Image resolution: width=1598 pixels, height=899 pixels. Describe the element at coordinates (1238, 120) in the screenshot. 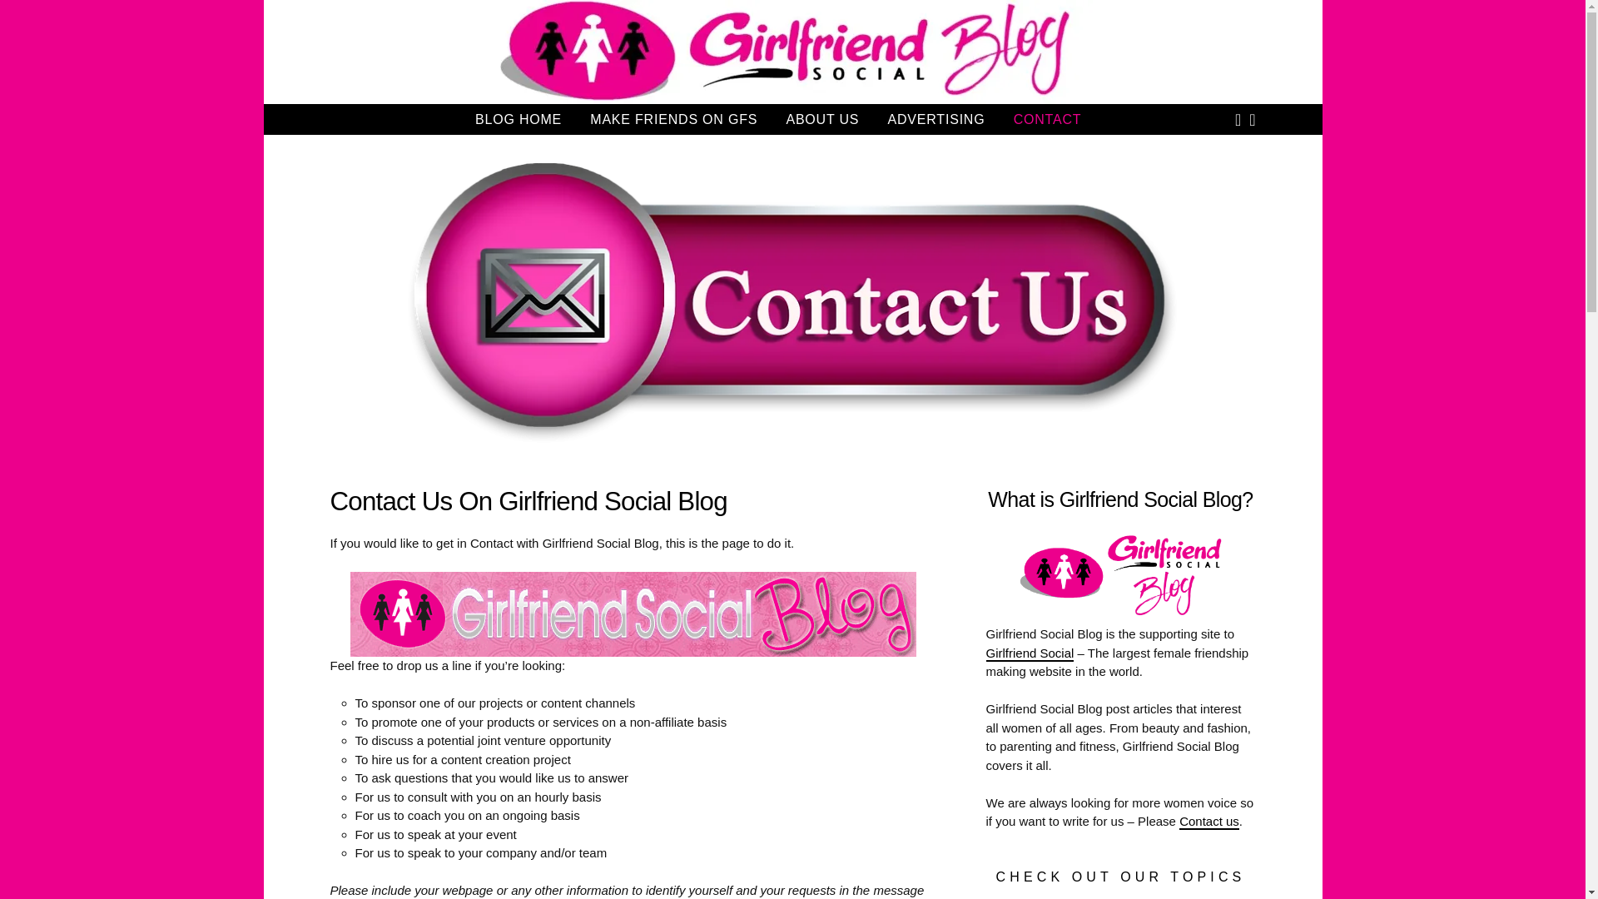

I see `SUBSCRIBE` at that location.